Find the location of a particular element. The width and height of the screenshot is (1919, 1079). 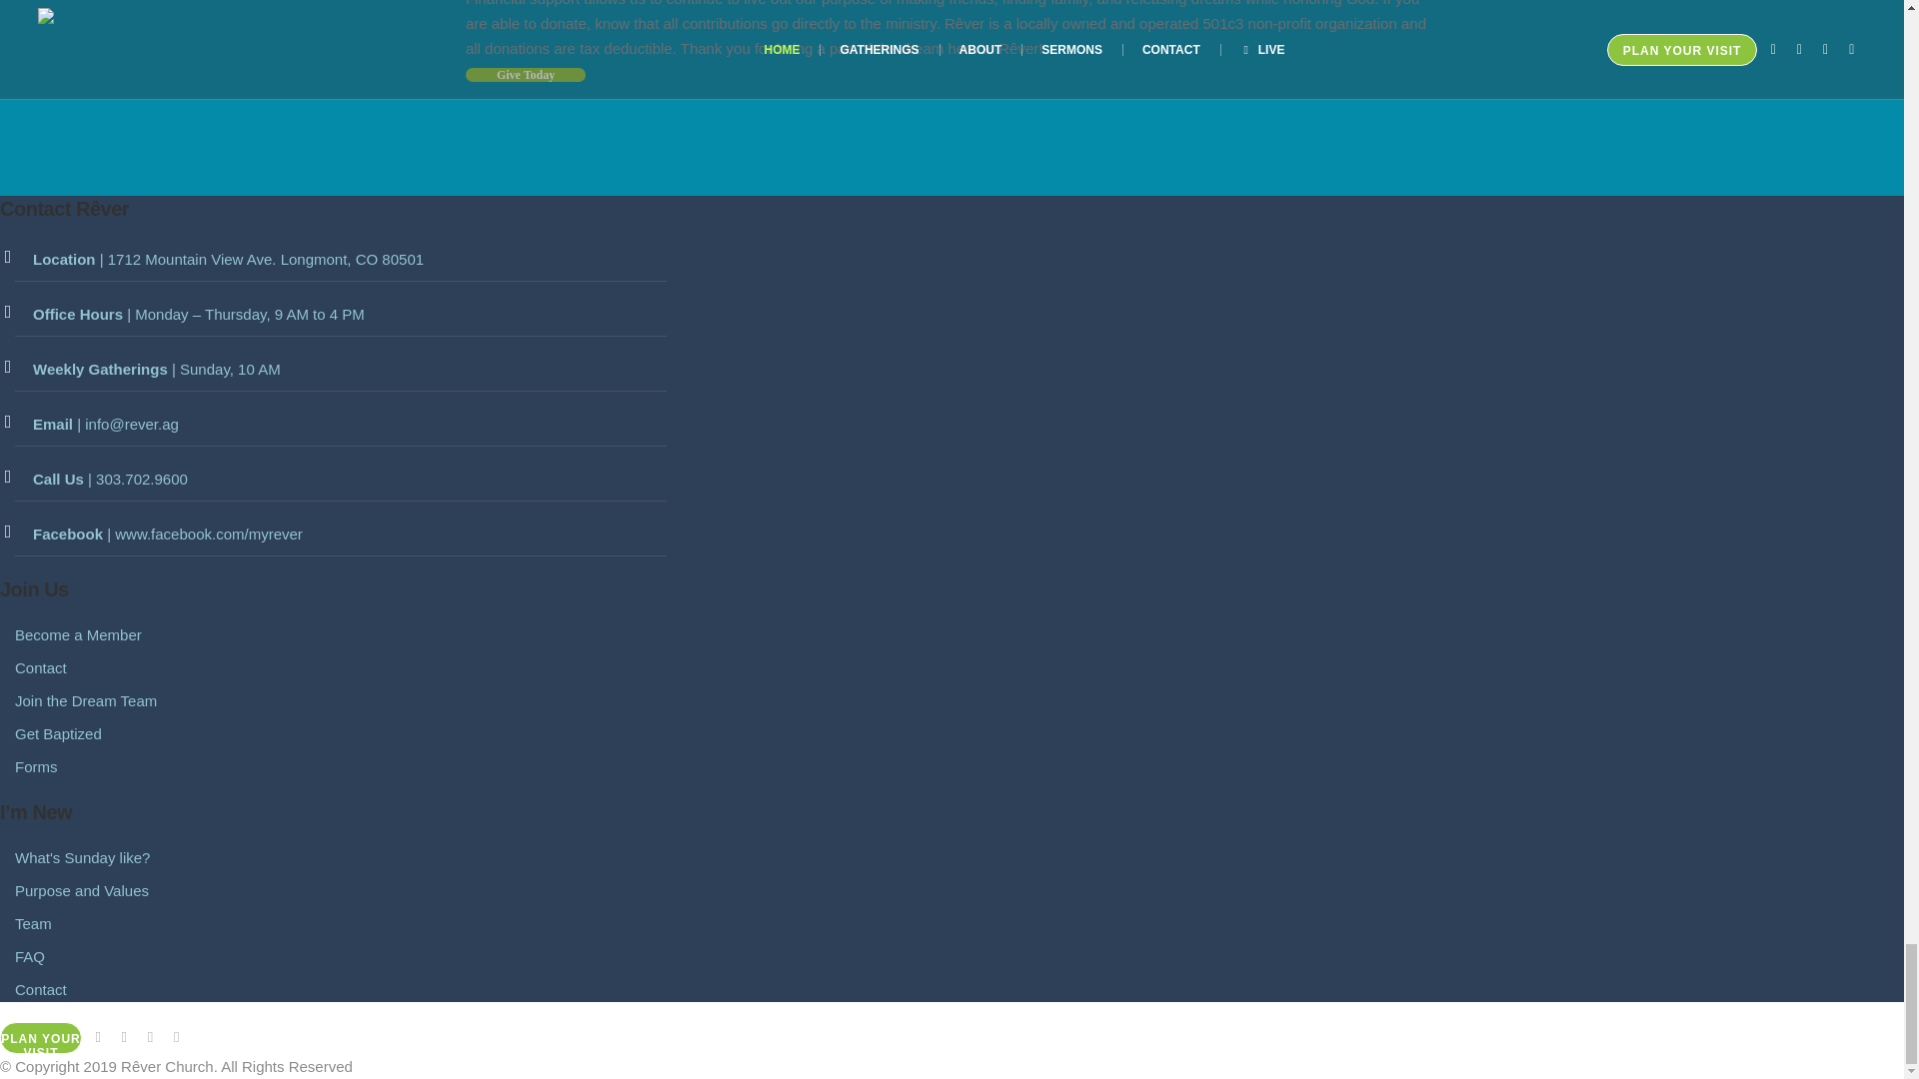

Twitter is located at coordinates (150, 1037).